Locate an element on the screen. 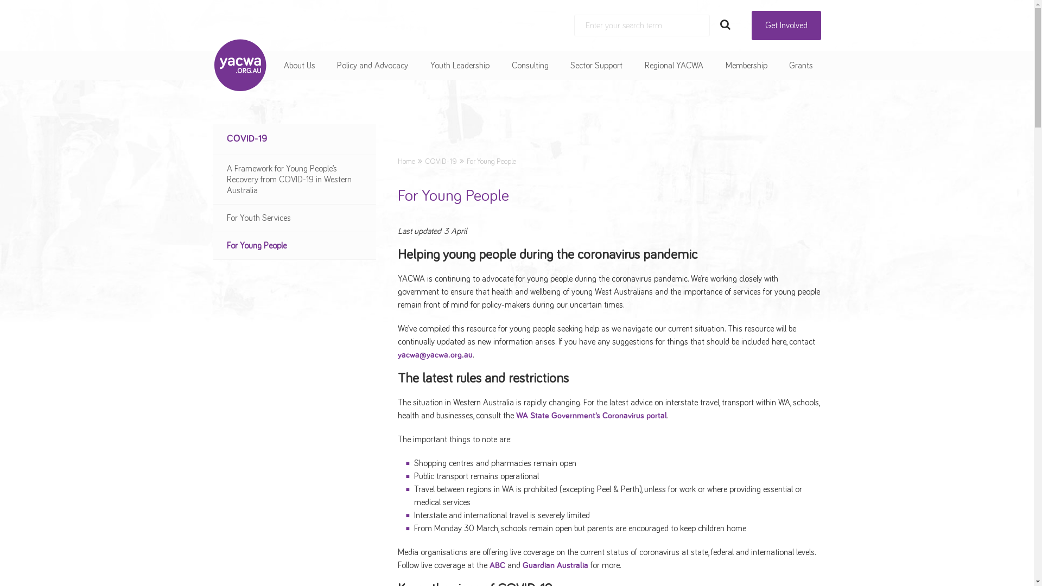 This screenshot has height=586, width=1042. Youth Leadership is located at coordinates (460, 66).